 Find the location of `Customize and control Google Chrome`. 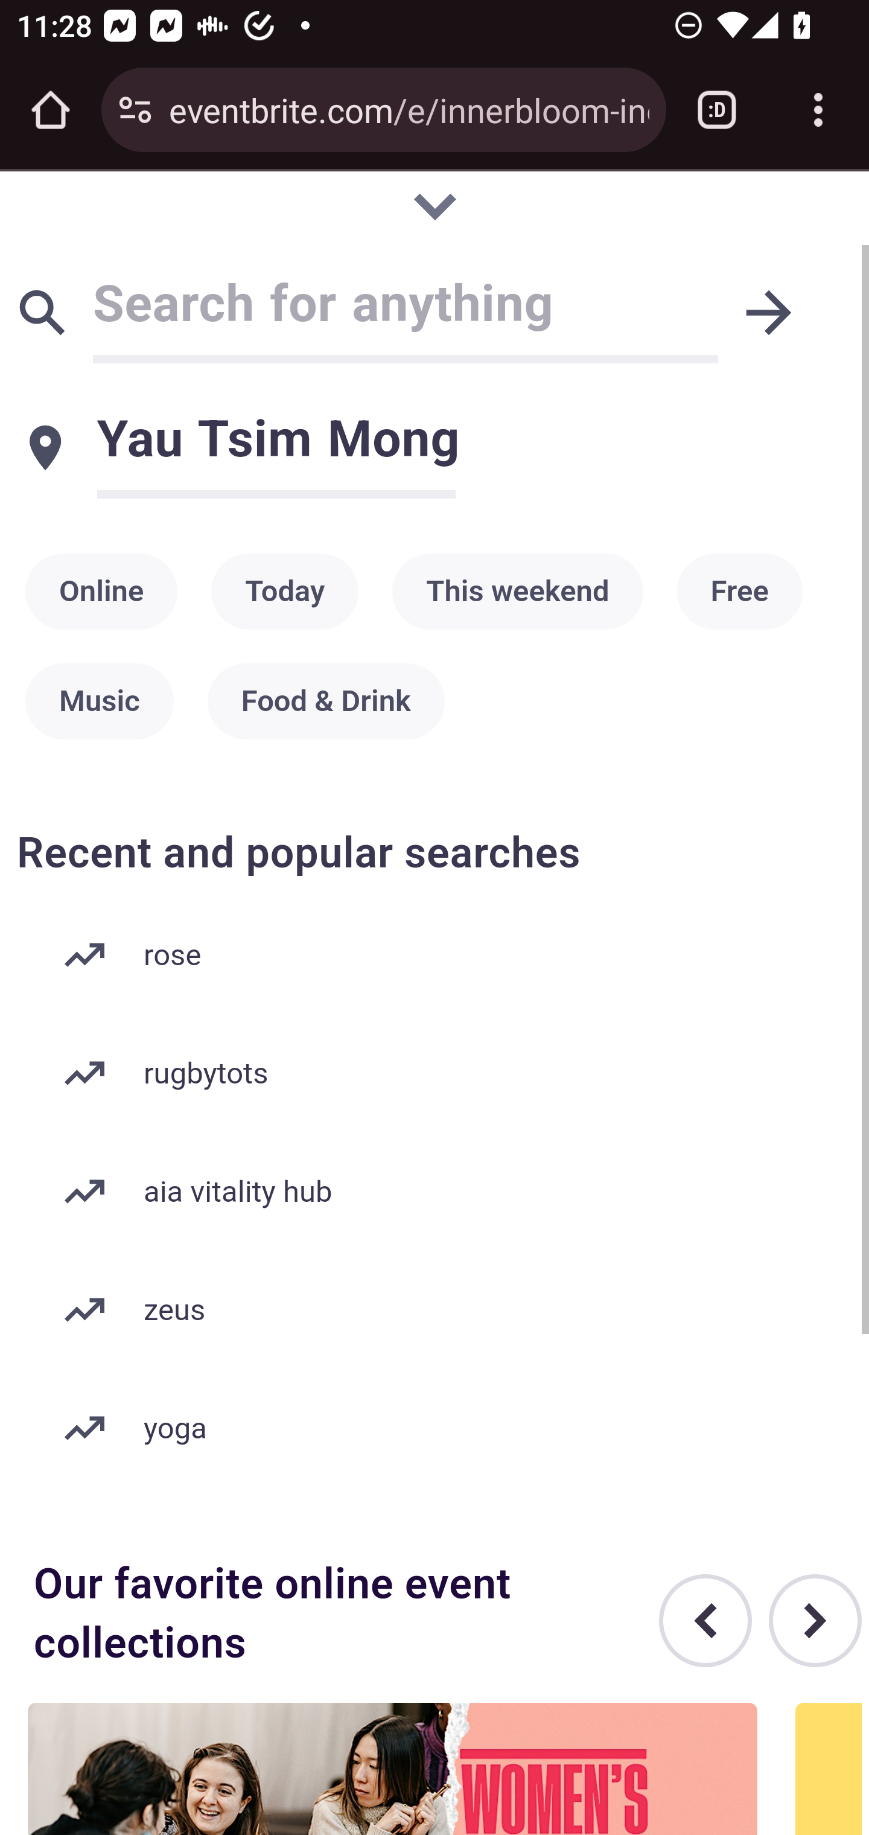

Customize and control Google Chrome is located at coordinates (818, 110).